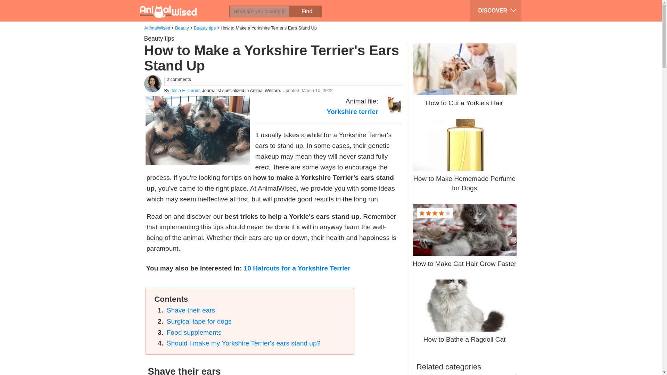 The image size is (667, 375). I want to click on whatsapp, so click(209, 6).